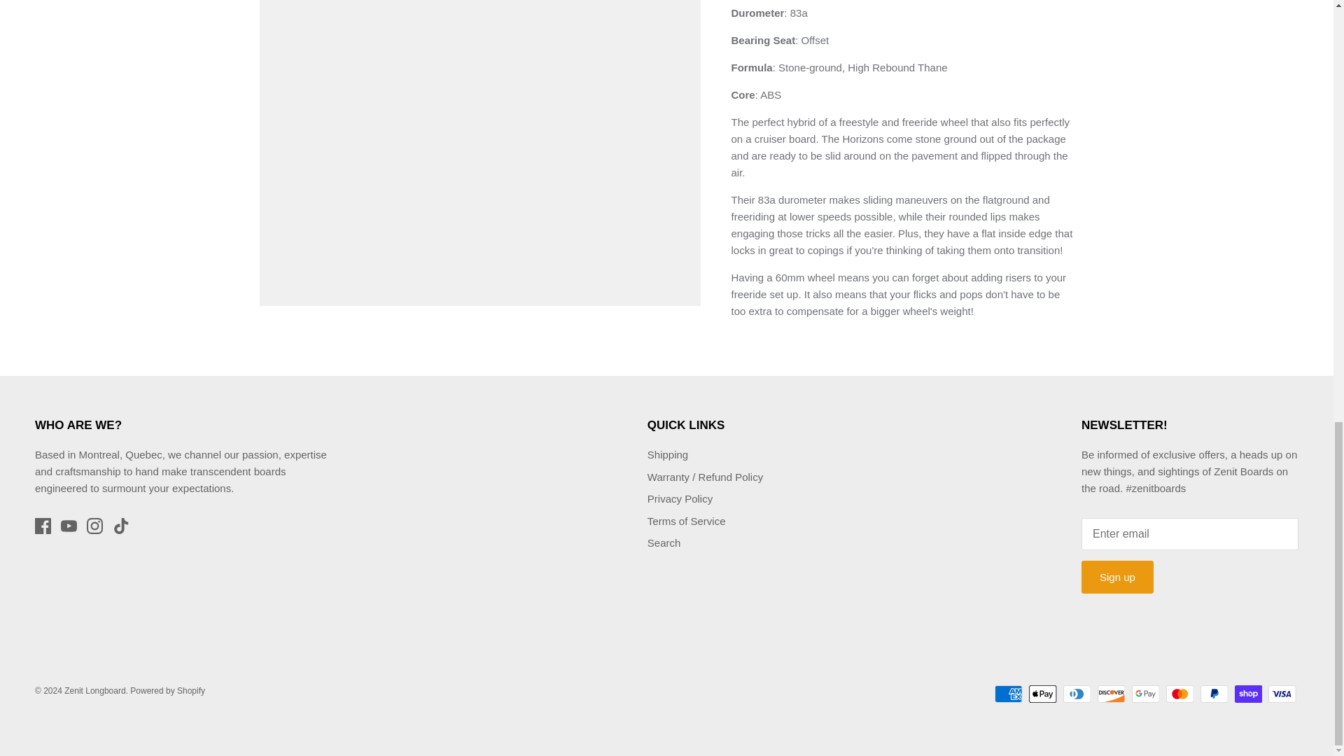  I want to click on Apple Pay, so click(1043, 694).